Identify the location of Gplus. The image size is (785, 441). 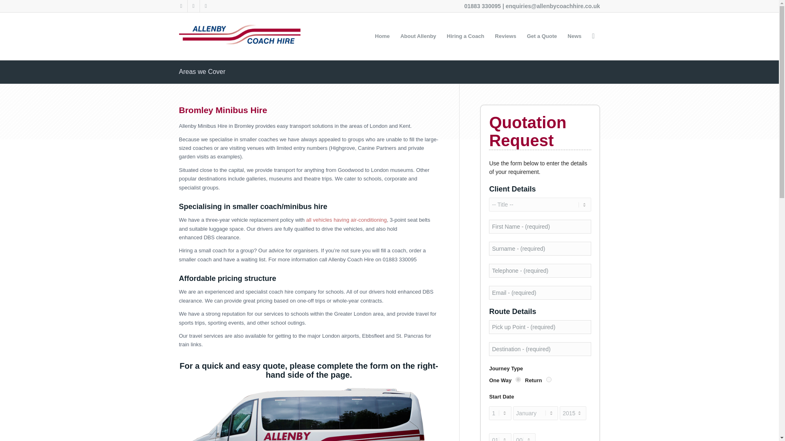
(205, 6).